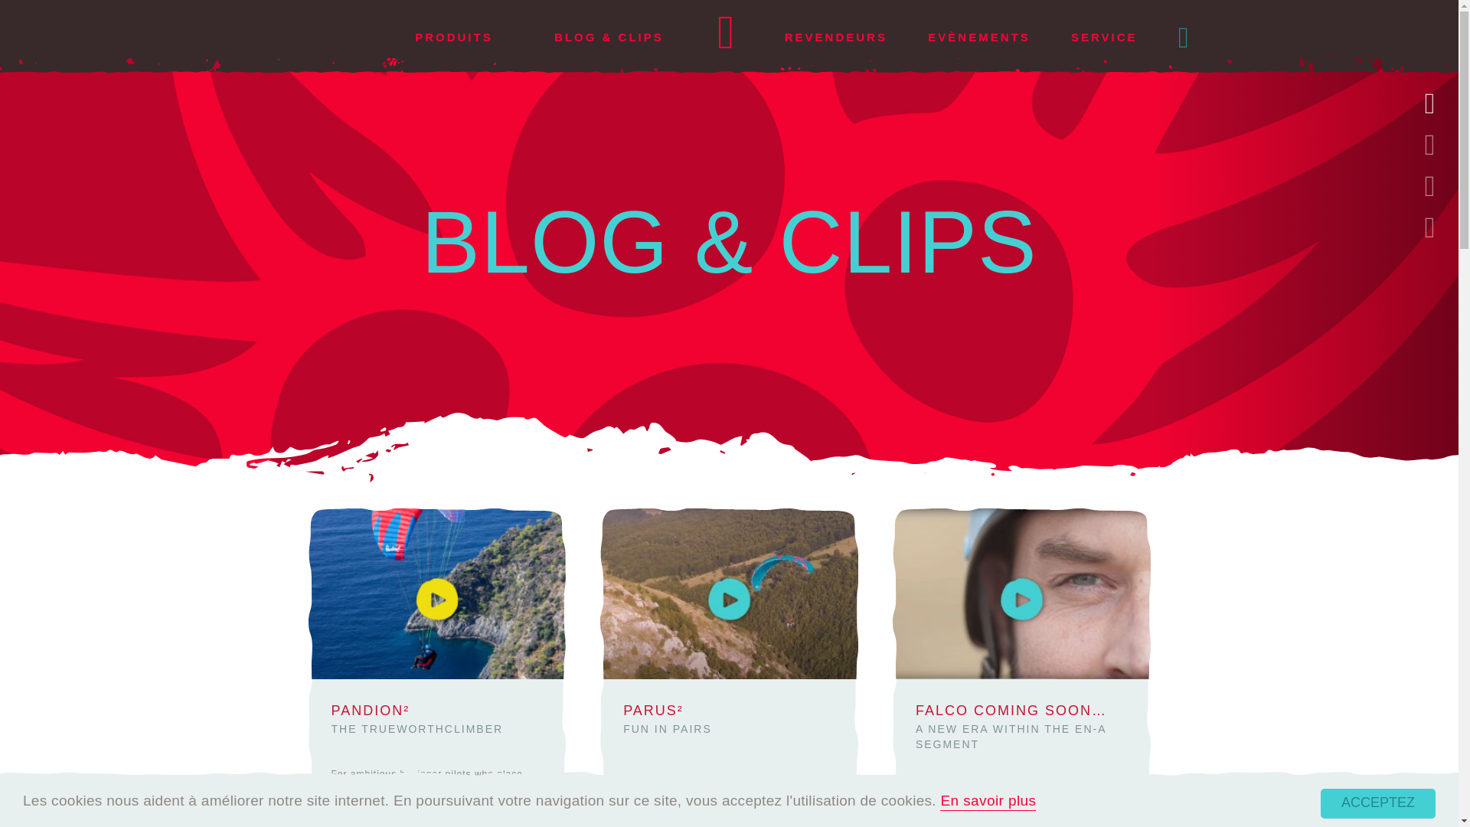 The width and height of the screenshot is (1470, 827). Describe the element at coordinates (453, 37) in the screenshot. I see `PRODUITS` at that location.